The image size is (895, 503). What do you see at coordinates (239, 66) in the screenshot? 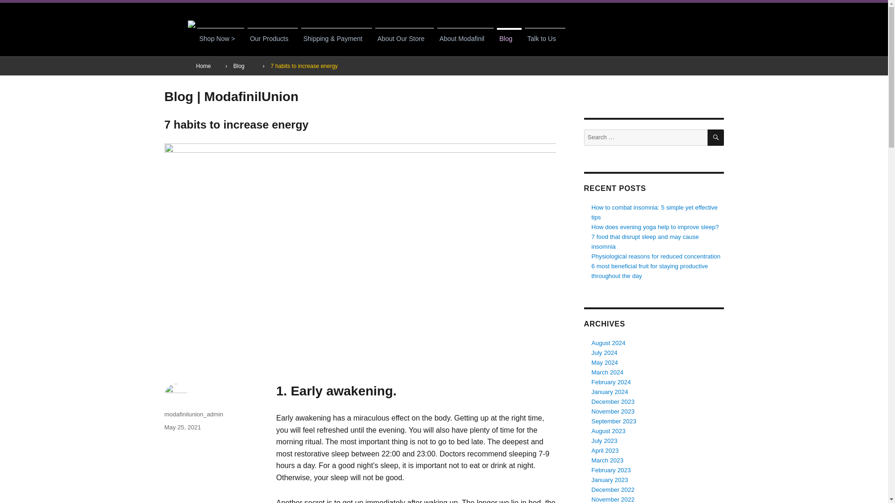
I see `Blog` at bounding box center [239, 66].